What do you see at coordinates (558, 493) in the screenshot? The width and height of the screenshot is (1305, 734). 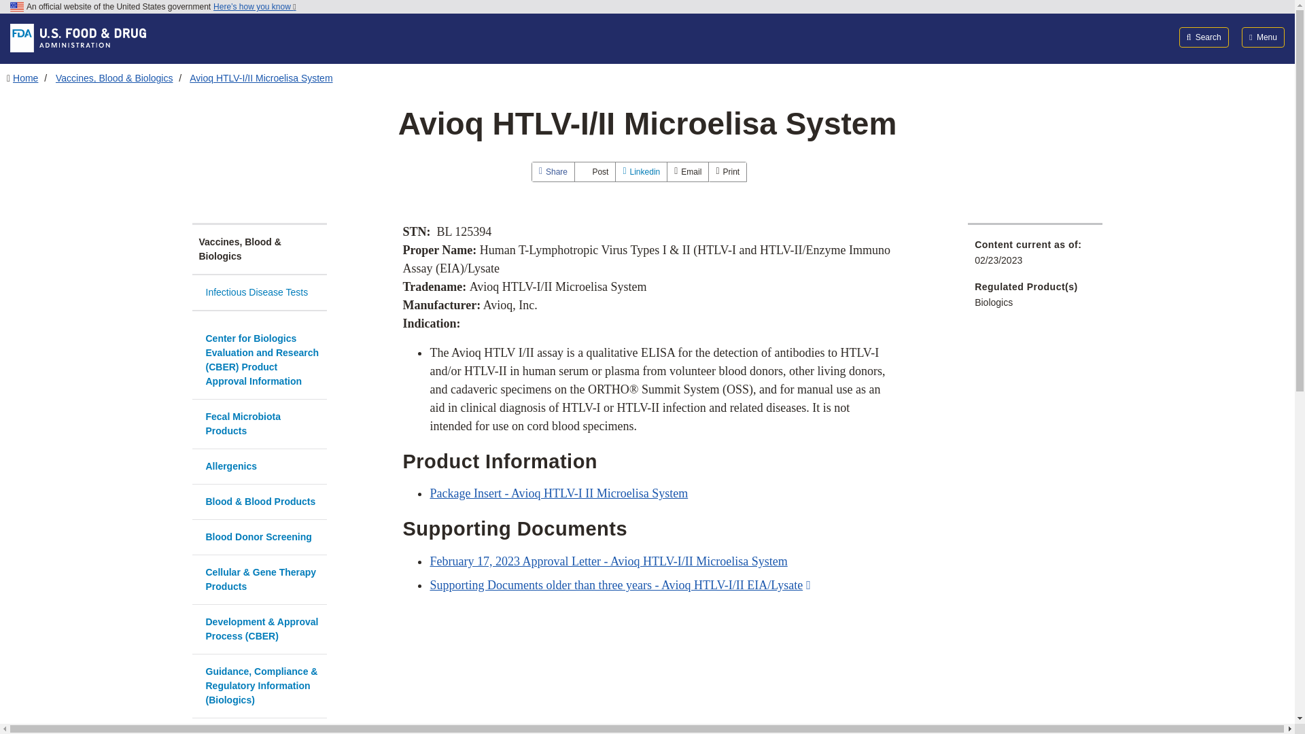 I see `Package Insert - Avioq HTLV-I II Microelisa System` at bounding box center [558, 493].